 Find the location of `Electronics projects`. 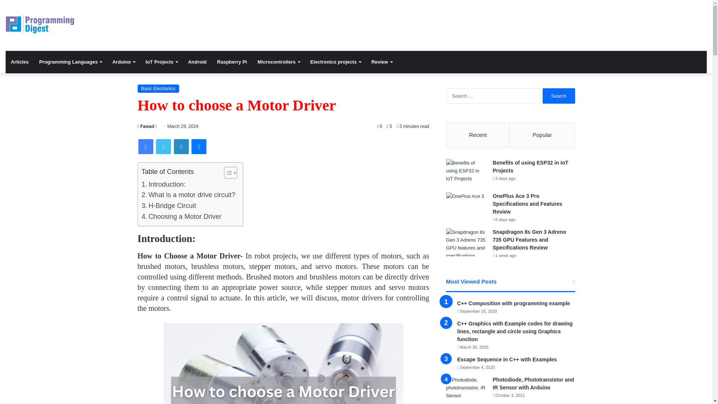

Electronics projects is located at coordinates (336, 62).